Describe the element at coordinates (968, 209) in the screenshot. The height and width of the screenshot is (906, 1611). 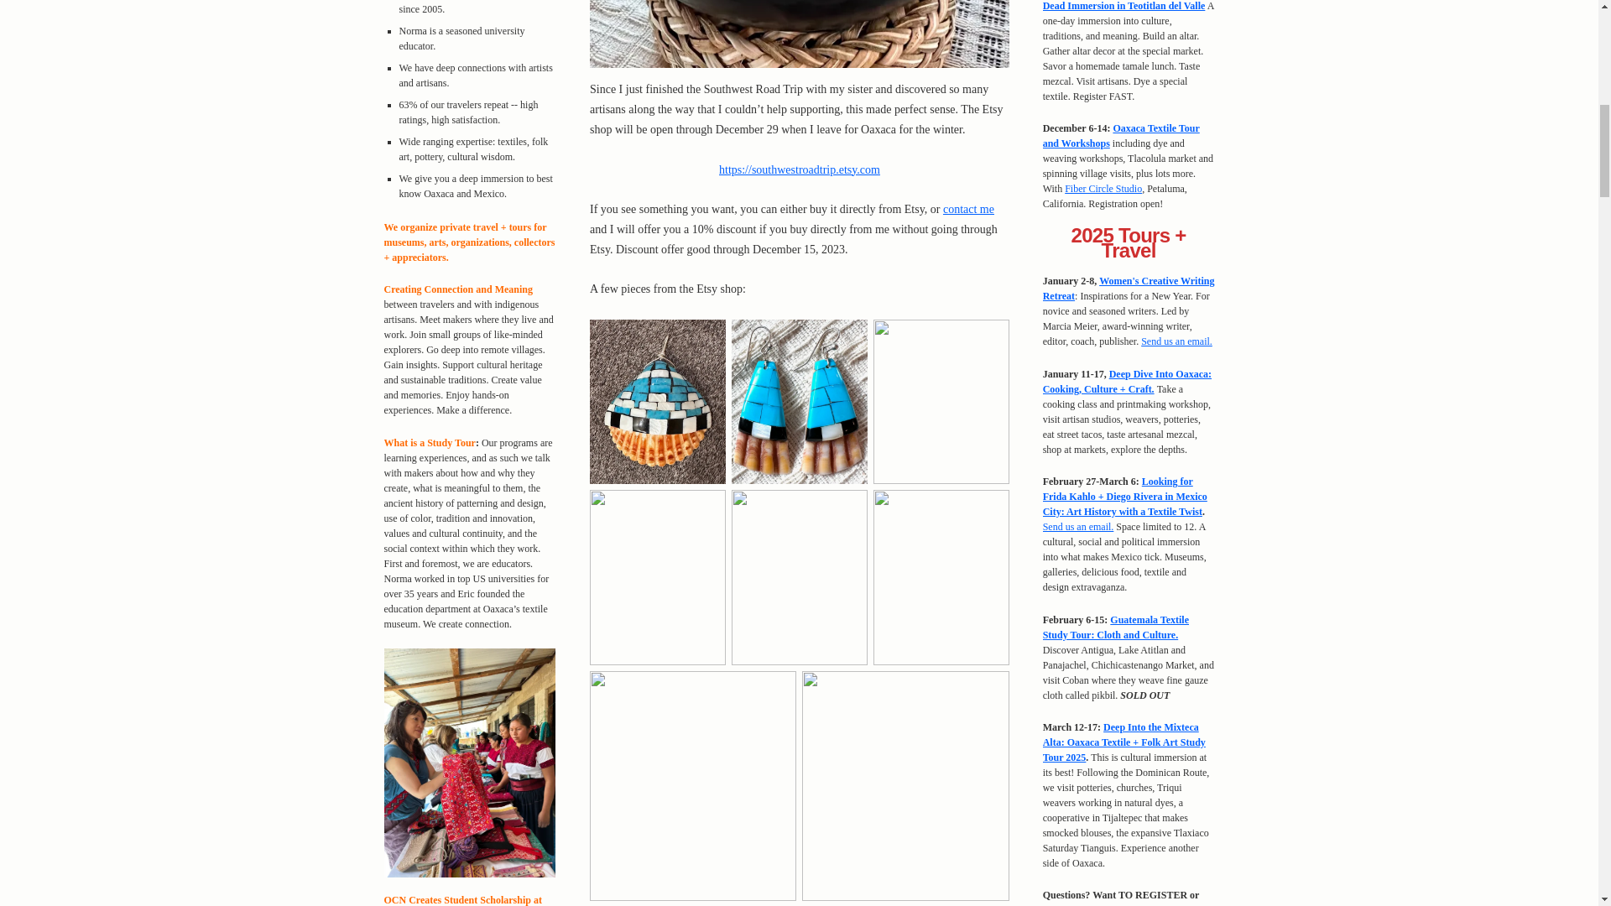
I see `contact me` at that location.